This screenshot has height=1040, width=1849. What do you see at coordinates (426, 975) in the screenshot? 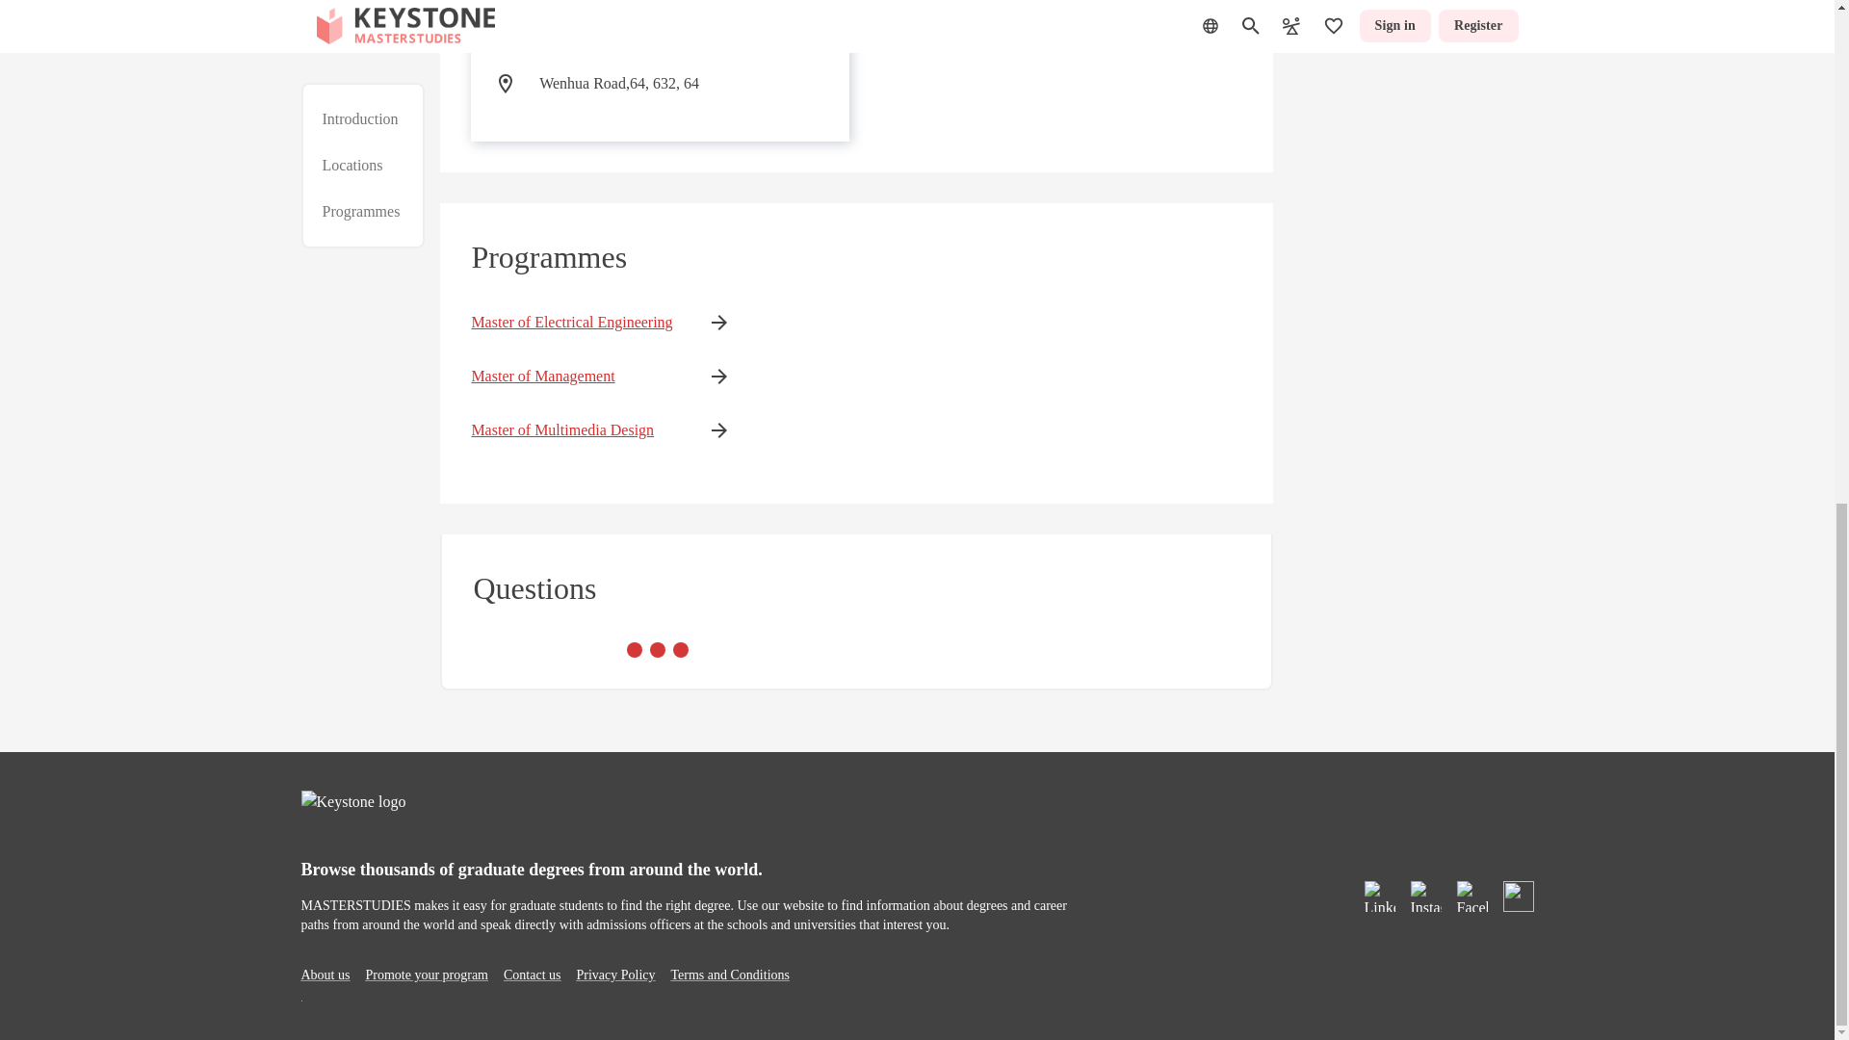
I see `Promote your program` at bounding box center [426, 975].